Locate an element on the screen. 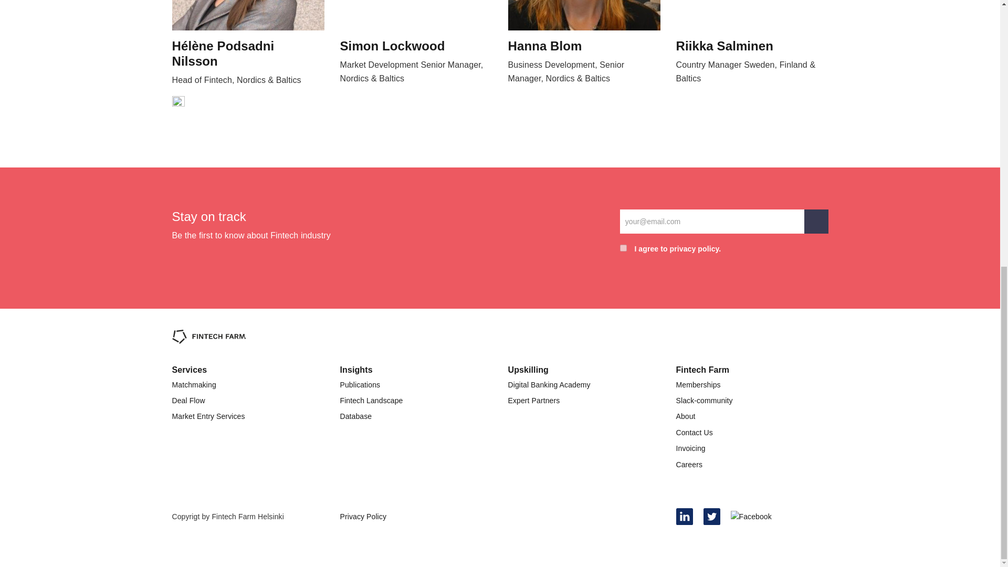  Deal Flow is located at coordinates (189, 400).